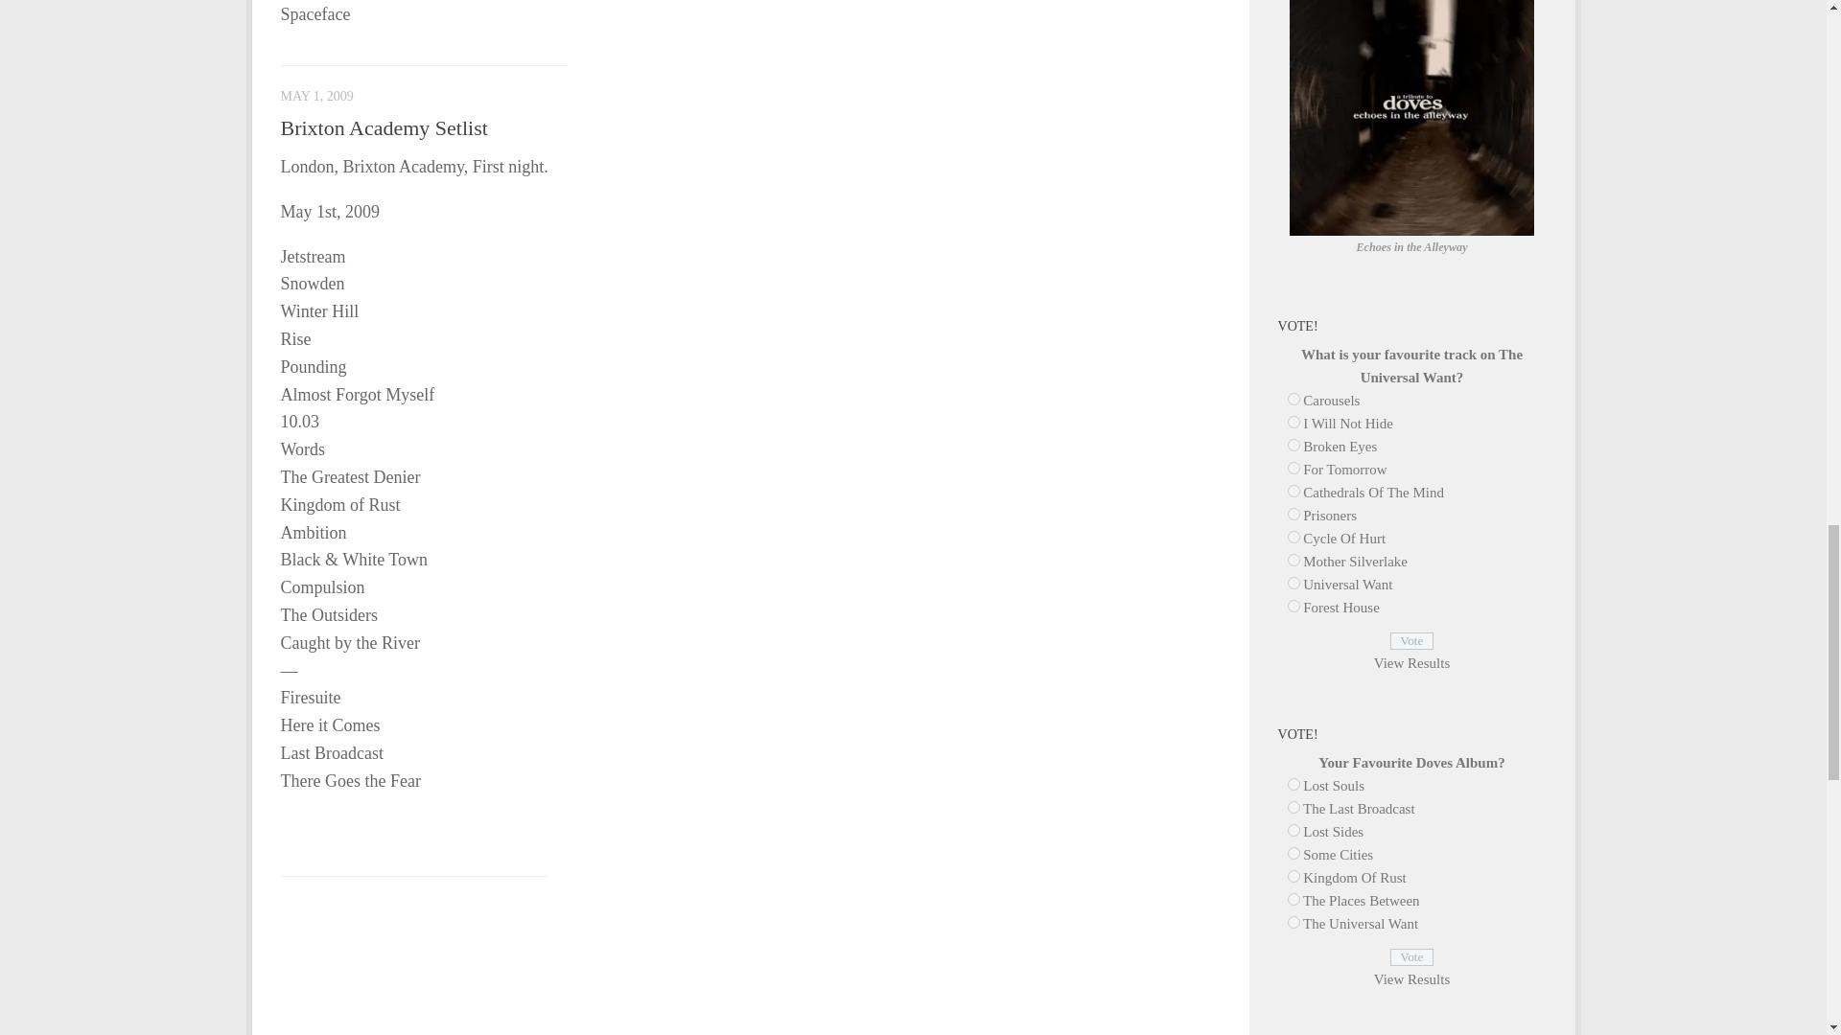  Describe the element at coordinates (1293, 876) in the screenshot. I see `10` at that location.